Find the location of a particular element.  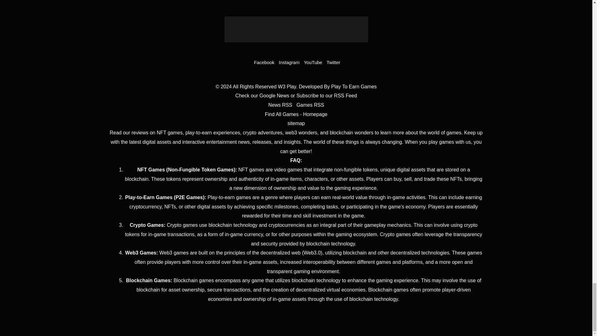

Facebook is located at coordinates (263, 62).